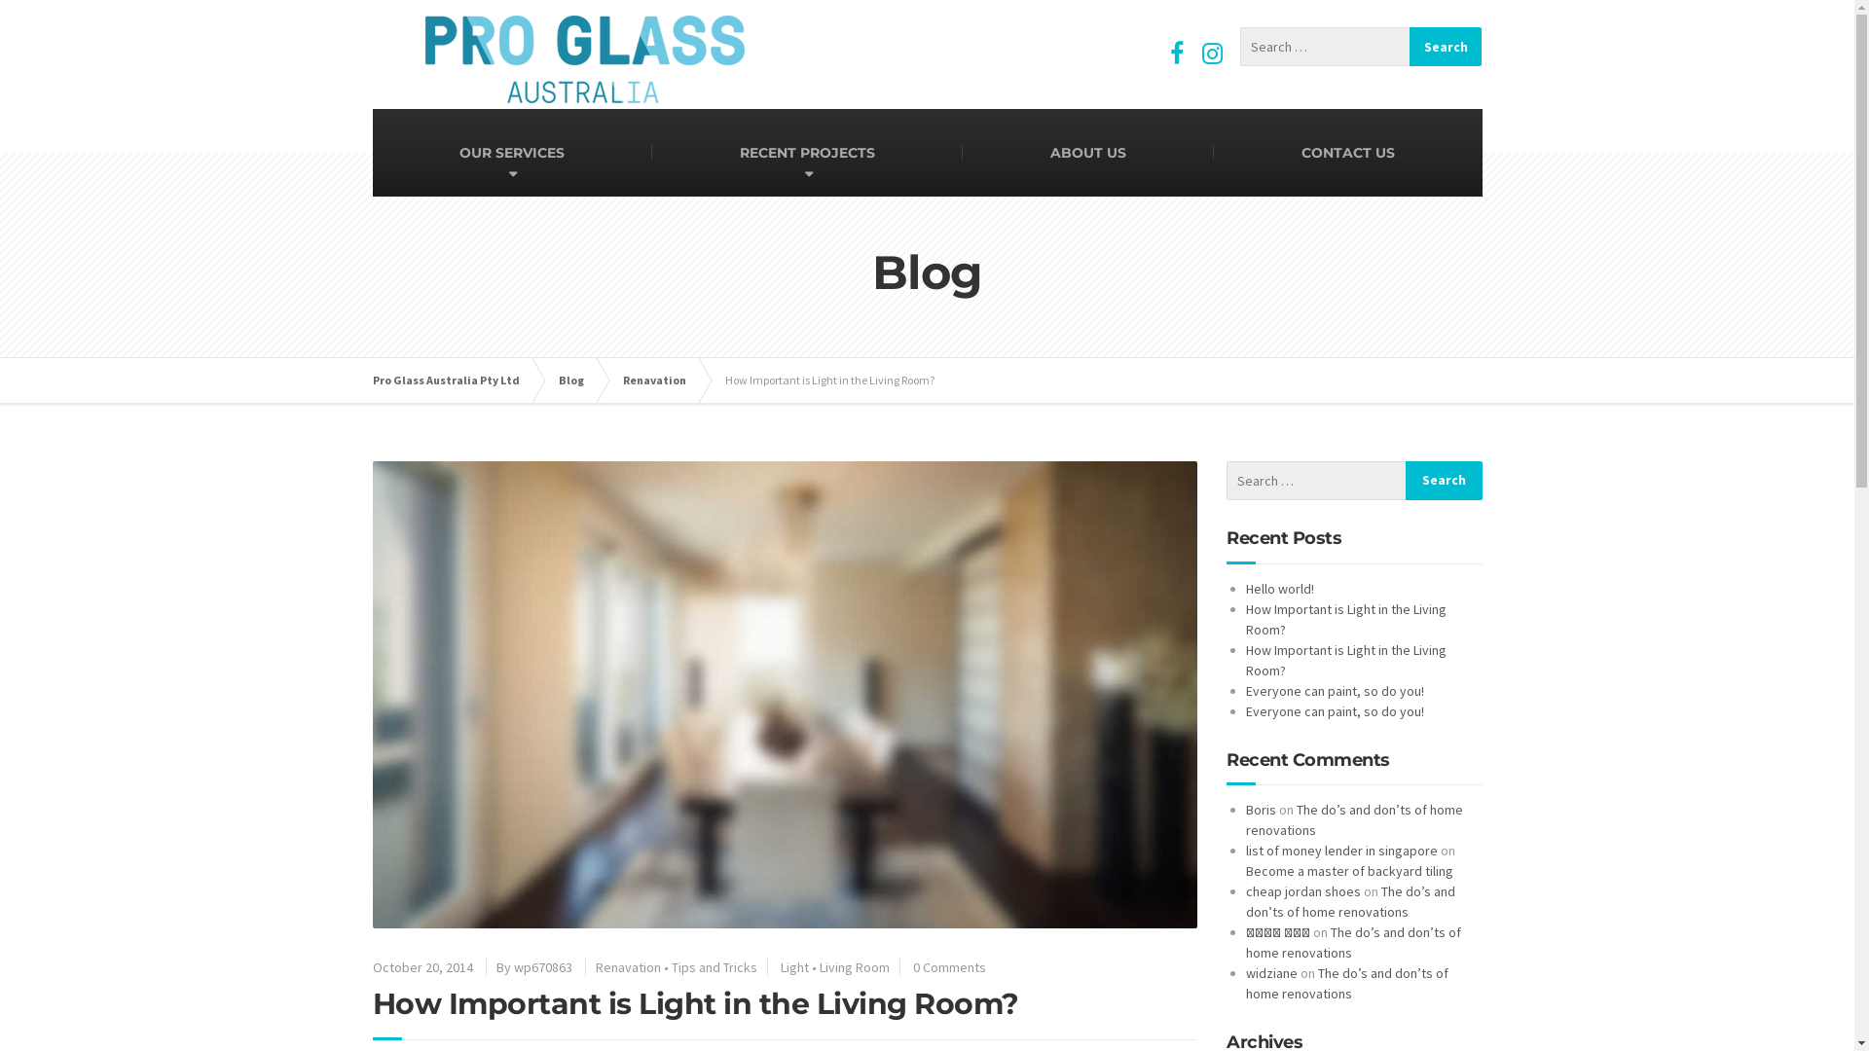 This screenshot has width=1869, height=1051. What do you see at coordinates (1447, 47) in the screenshot?
I see `Search` at bounding box center [1447, 47].